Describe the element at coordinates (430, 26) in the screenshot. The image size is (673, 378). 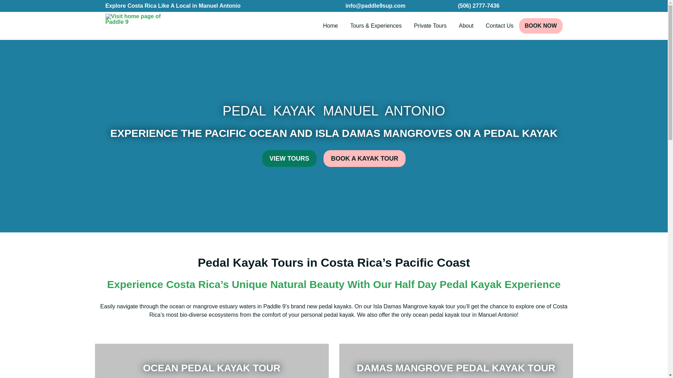
I see `Private Tours` at that location.